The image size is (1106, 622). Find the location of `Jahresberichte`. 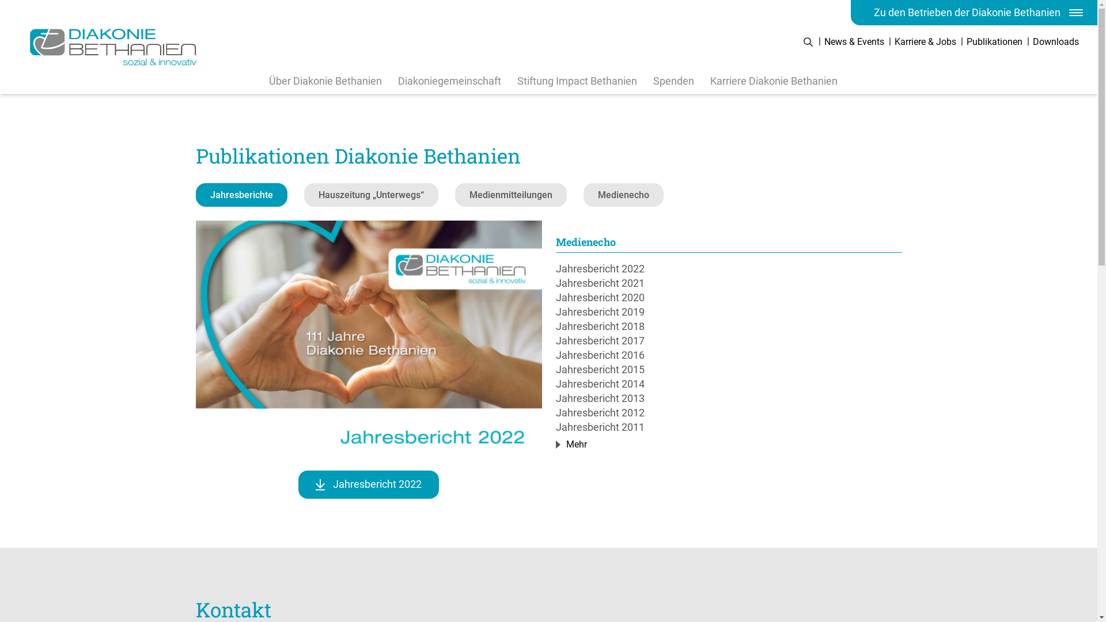

Jahresberichte is located at coordinates (242, 195).